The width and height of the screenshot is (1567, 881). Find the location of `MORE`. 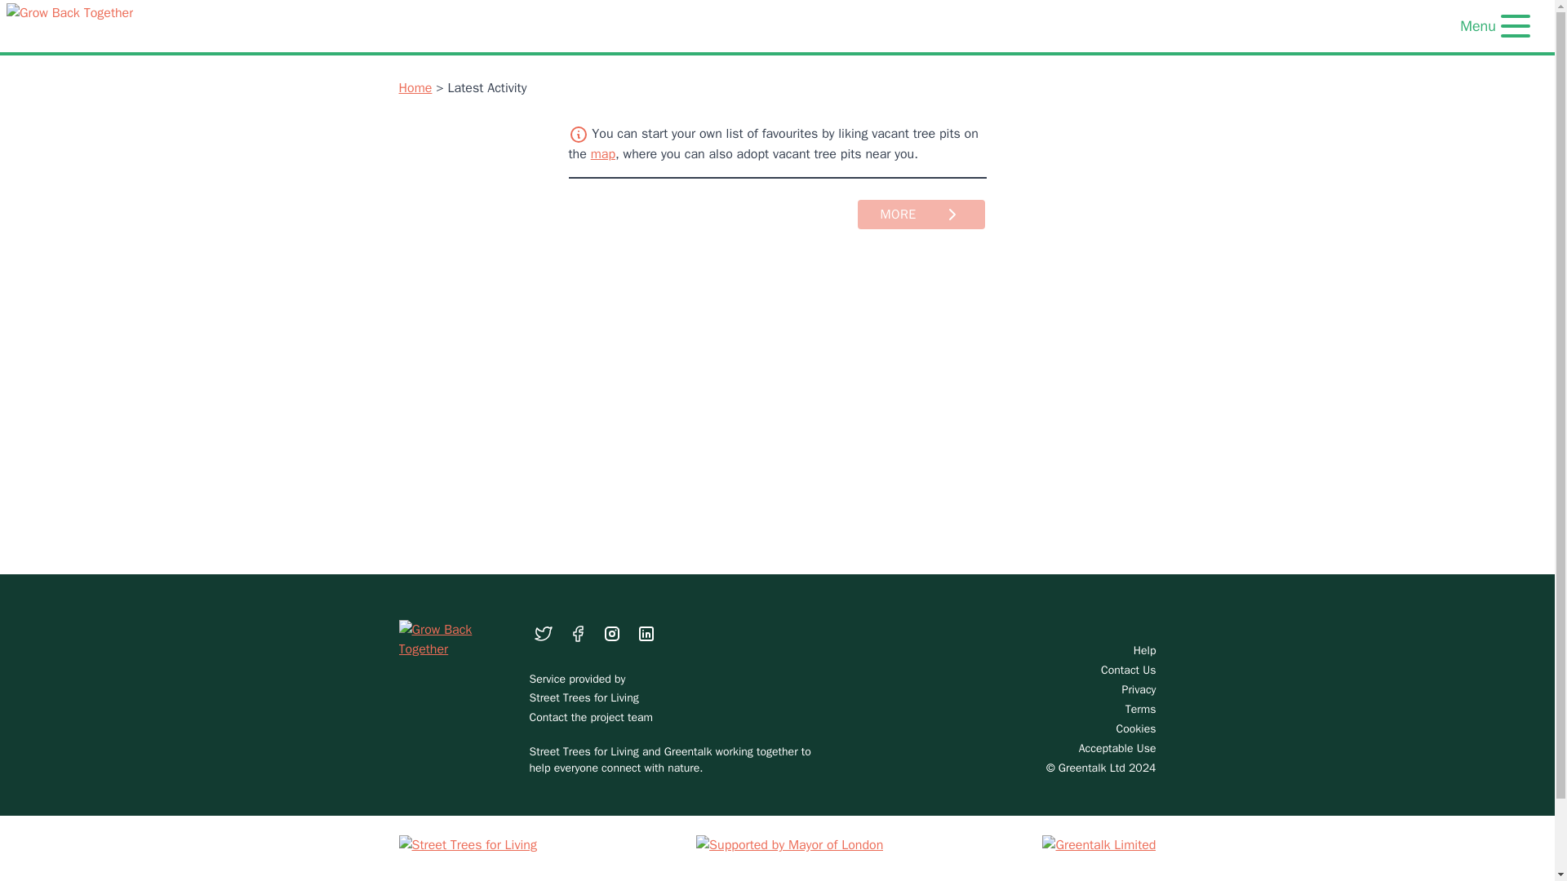

MORE is located at coordinates (921, 214).